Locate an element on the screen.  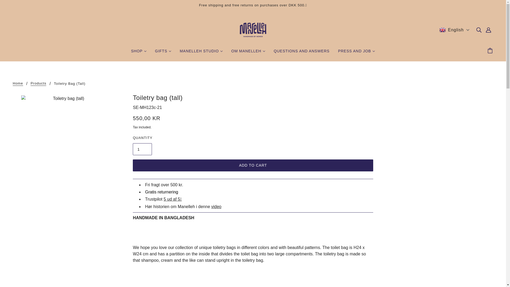
Manelleh is located at coordinates (253, 29).